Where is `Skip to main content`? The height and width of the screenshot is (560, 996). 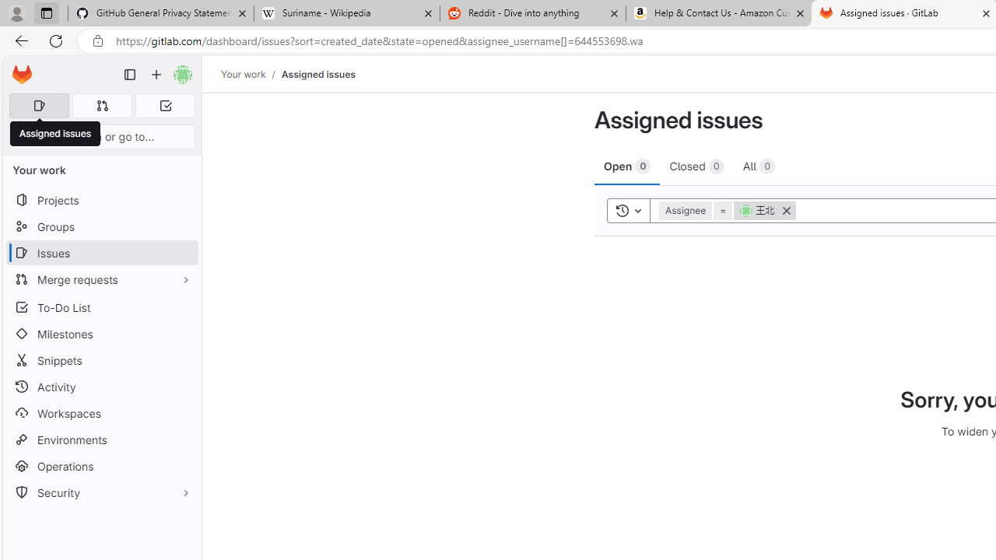 Skip to main content is located at coordinates (18, 68).